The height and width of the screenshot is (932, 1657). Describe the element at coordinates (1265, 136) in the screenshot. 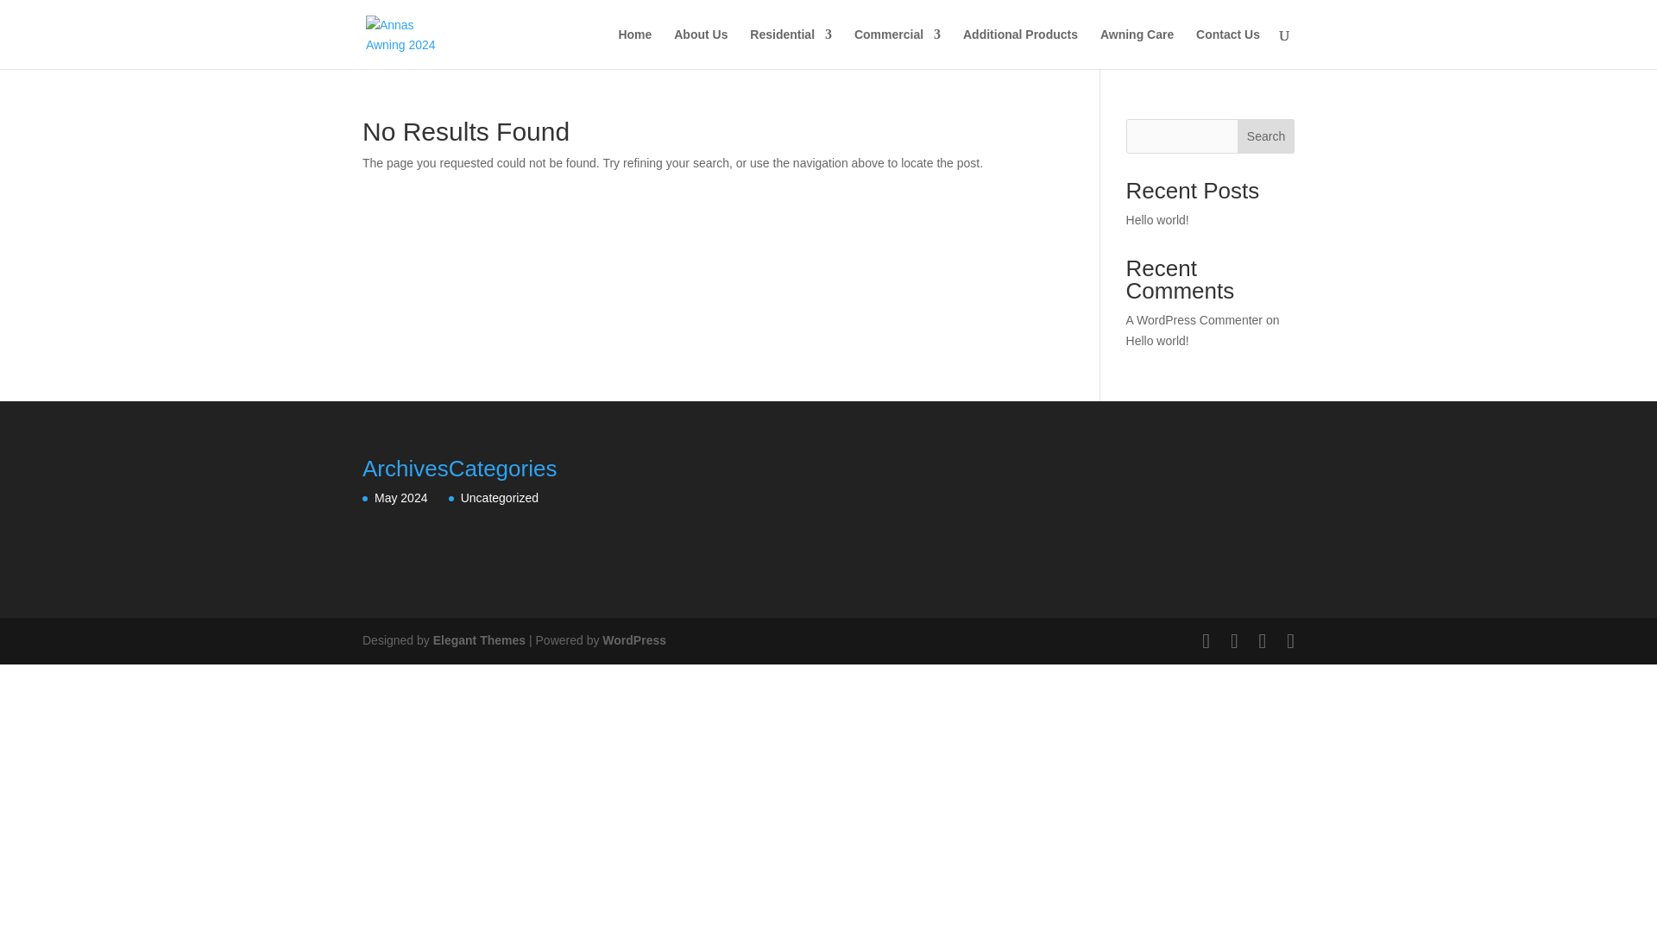

I see `Search` at that location.